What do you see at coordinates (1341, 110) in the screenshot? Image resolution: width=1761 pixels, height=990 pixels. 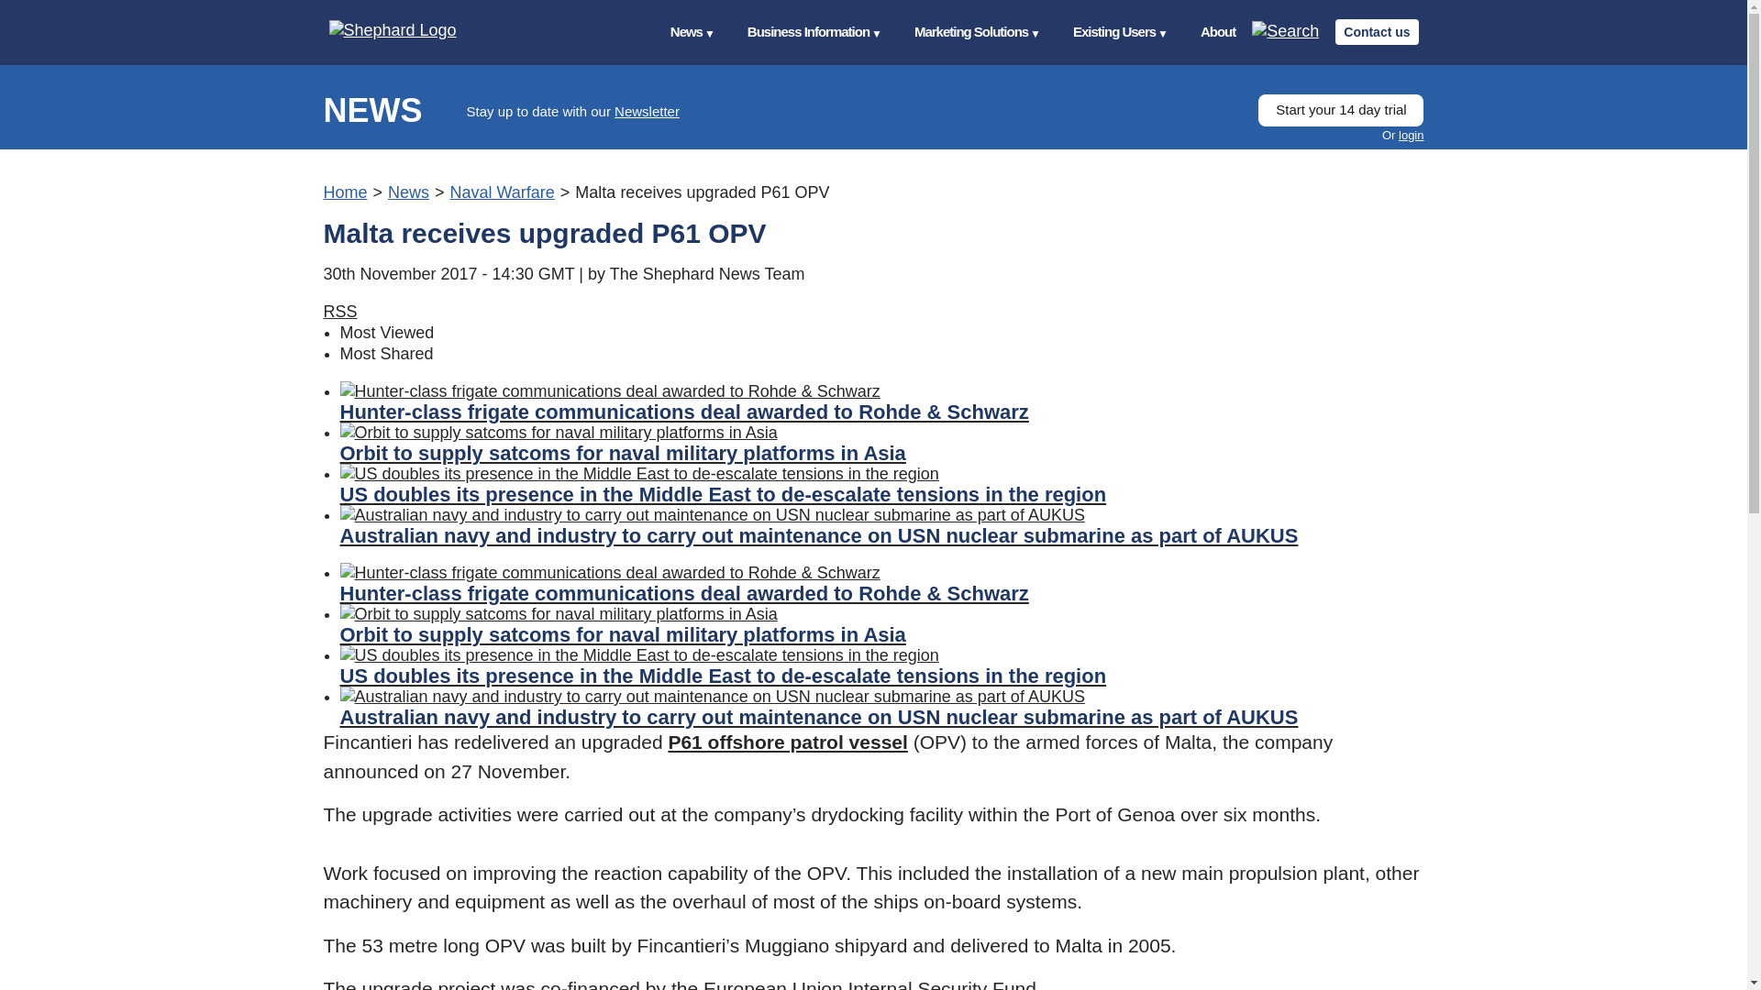 I see `Start a trial subscription` at bounding box center [1341, 110].